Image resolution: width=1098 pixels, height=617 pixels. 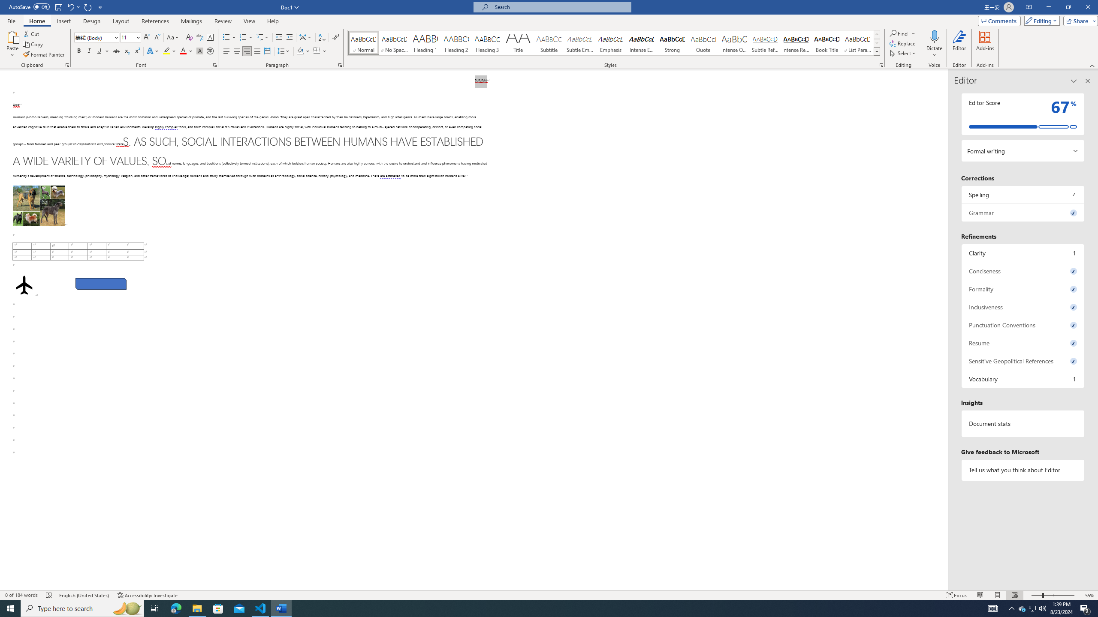 I want to click on Intense Emphasis, so click(x=641, y=43).